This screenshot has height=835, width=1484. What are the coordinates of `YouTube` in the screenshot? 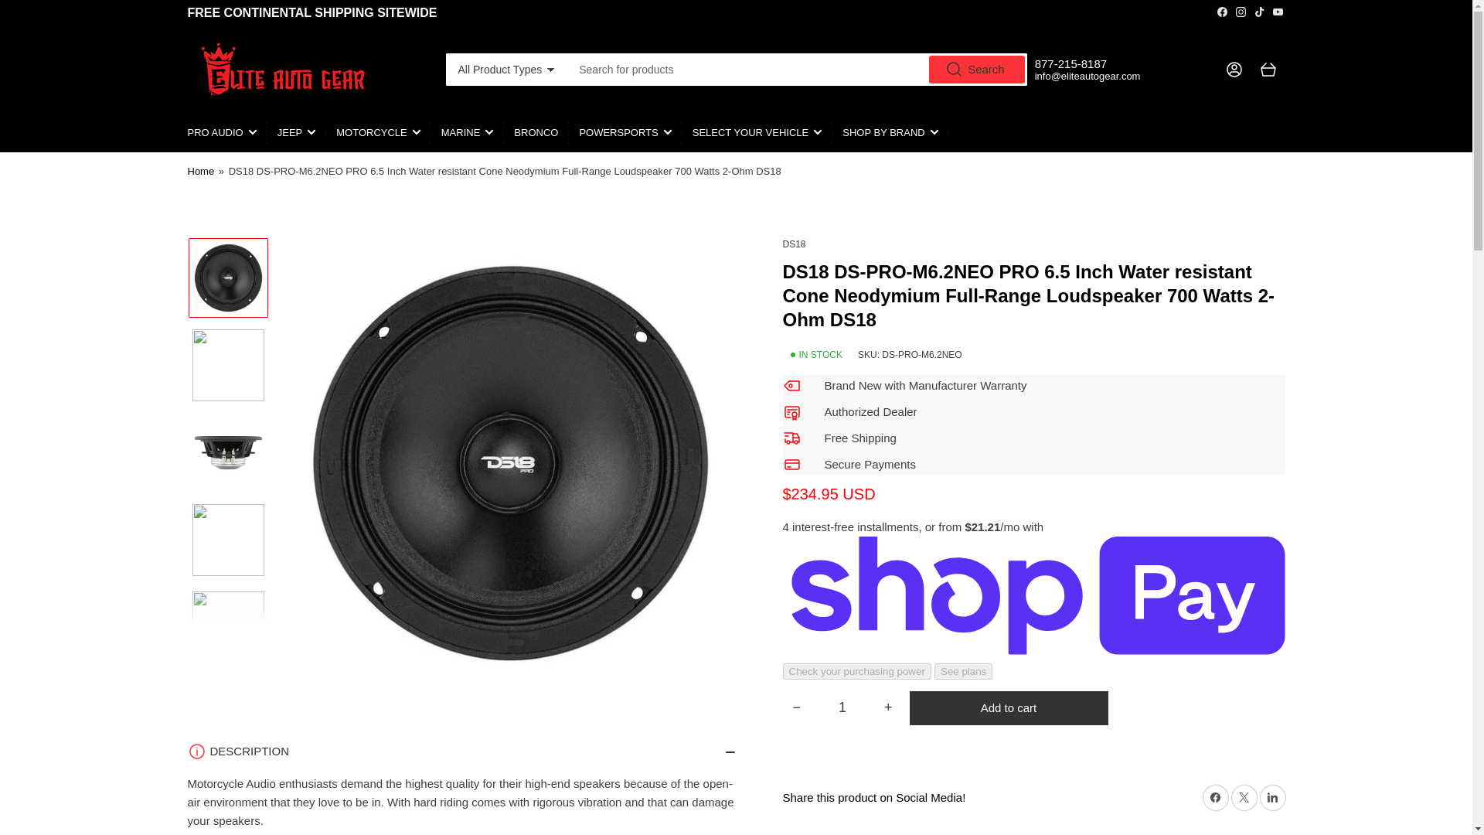 It's located at (1277, 11).